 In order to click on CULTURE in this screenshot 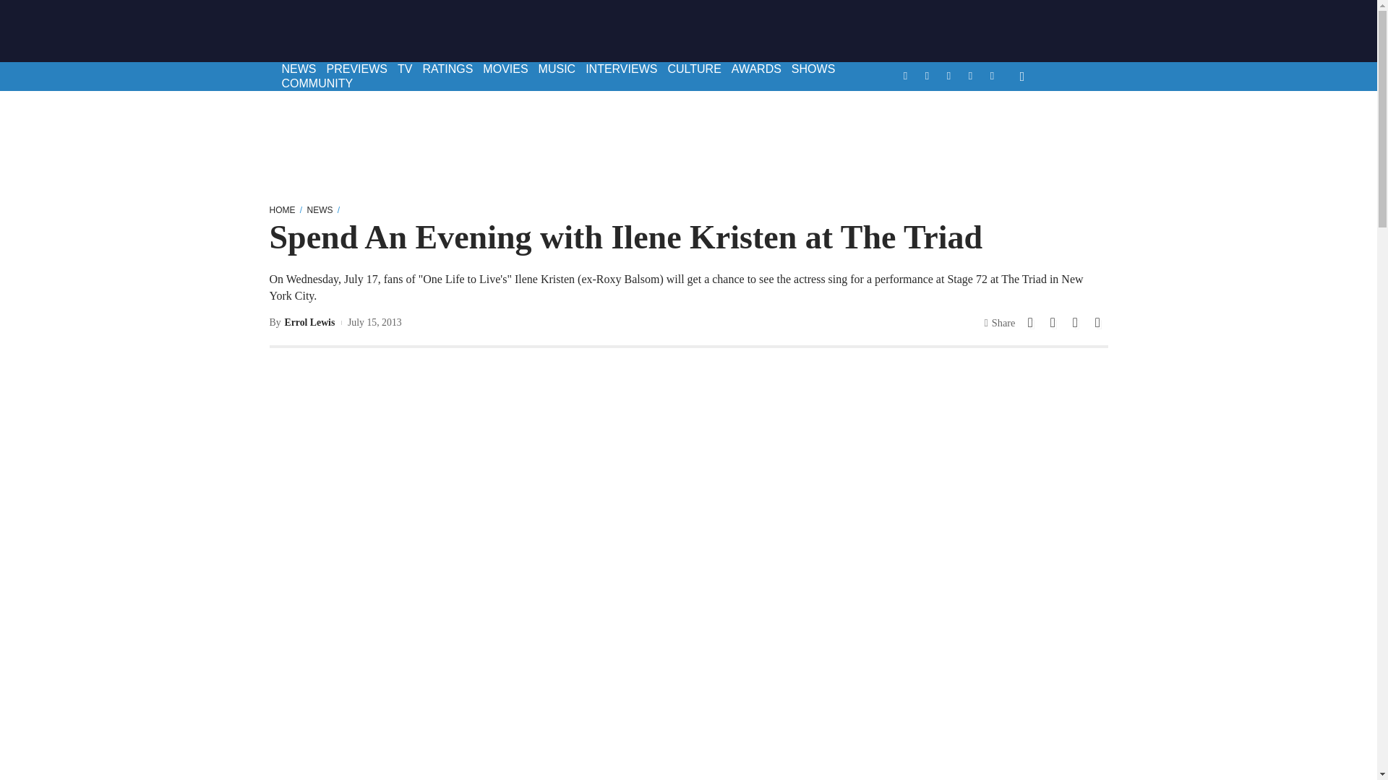, I will do `click(694, 69)`.